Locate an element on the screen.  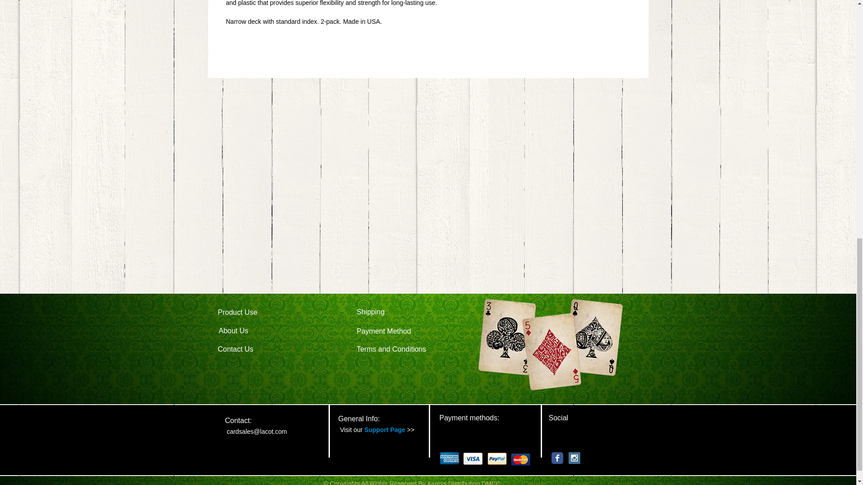
american.png is located at coordinates (449, 458).